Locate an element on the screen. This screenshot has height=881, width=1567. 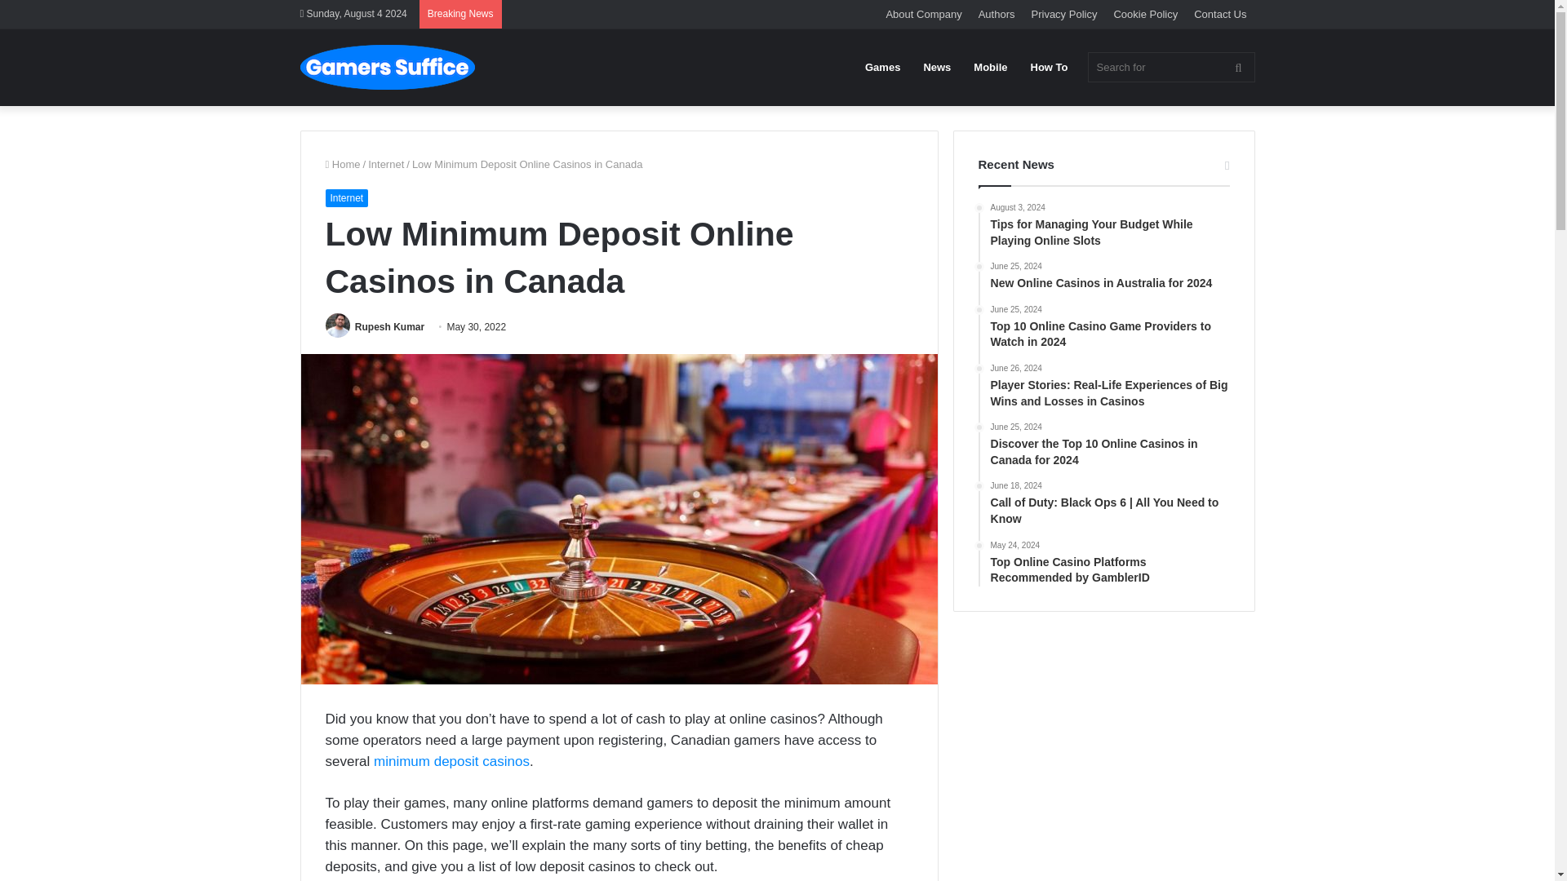
Mobile is located at coordinates (990, 67).